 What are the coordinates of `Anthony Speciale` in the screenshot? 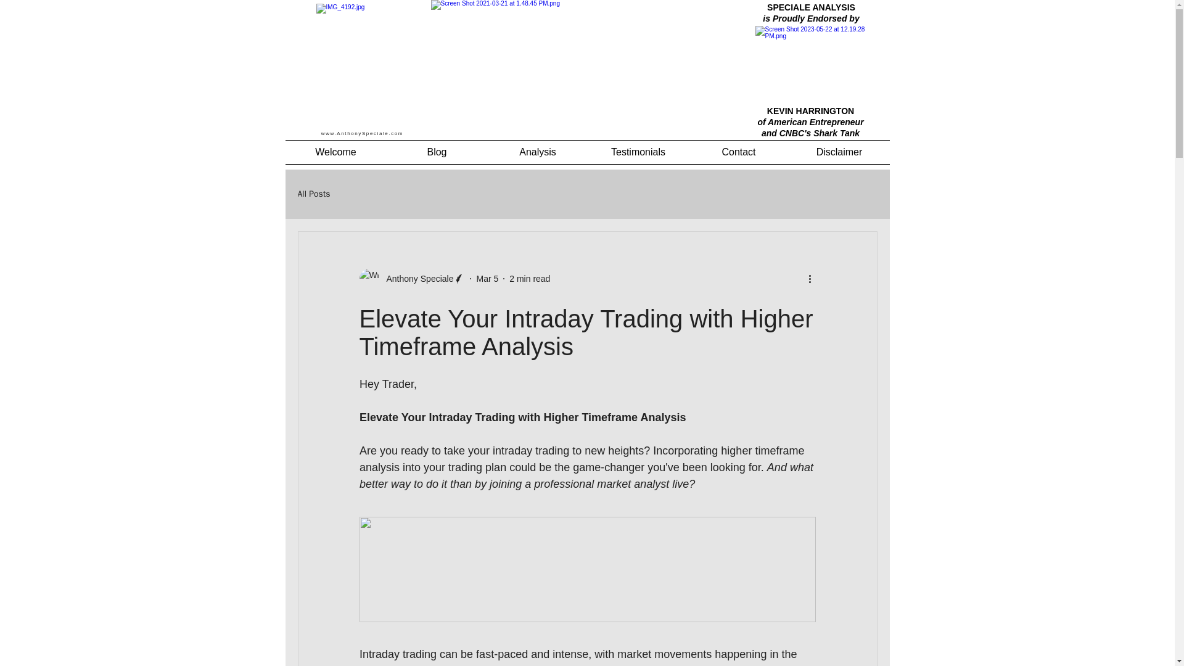 It's located at (412, 279).